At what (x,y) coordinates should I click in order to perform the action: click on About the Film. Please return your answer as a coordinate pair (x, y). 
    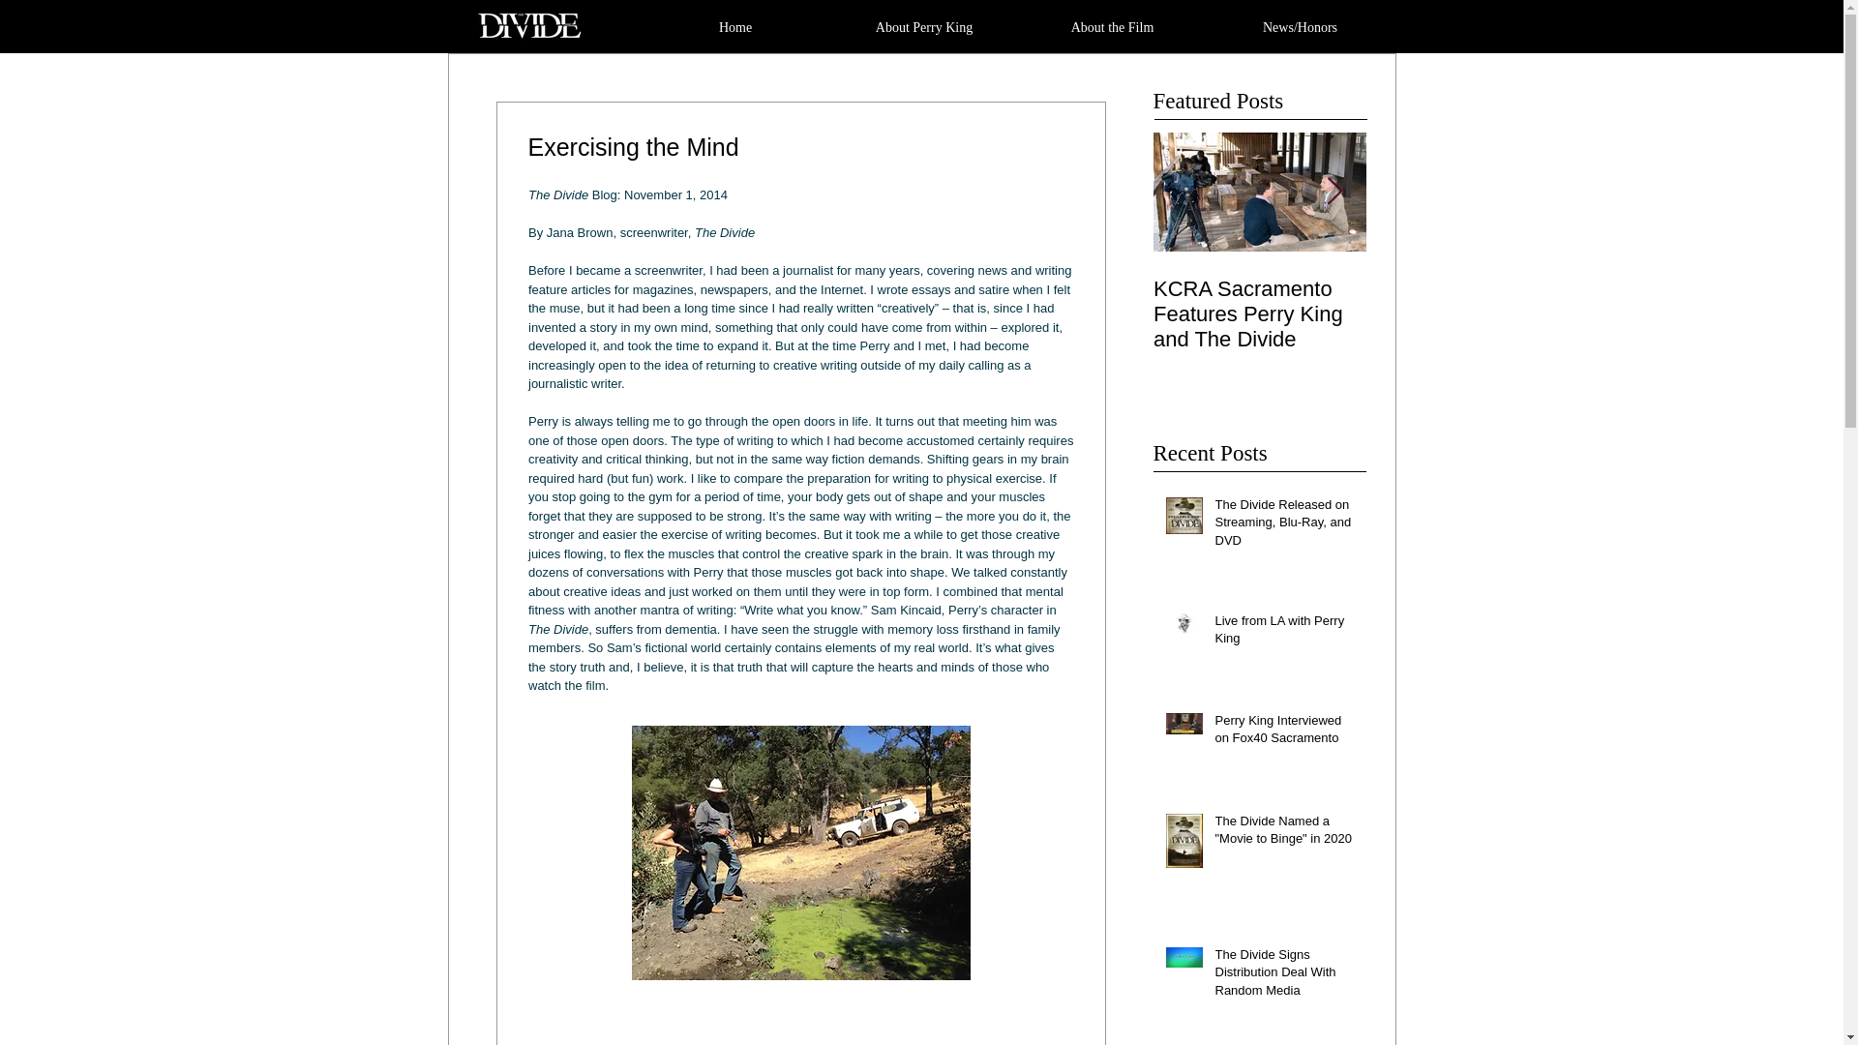
    Looking at the image, I should click on (1112, 27).